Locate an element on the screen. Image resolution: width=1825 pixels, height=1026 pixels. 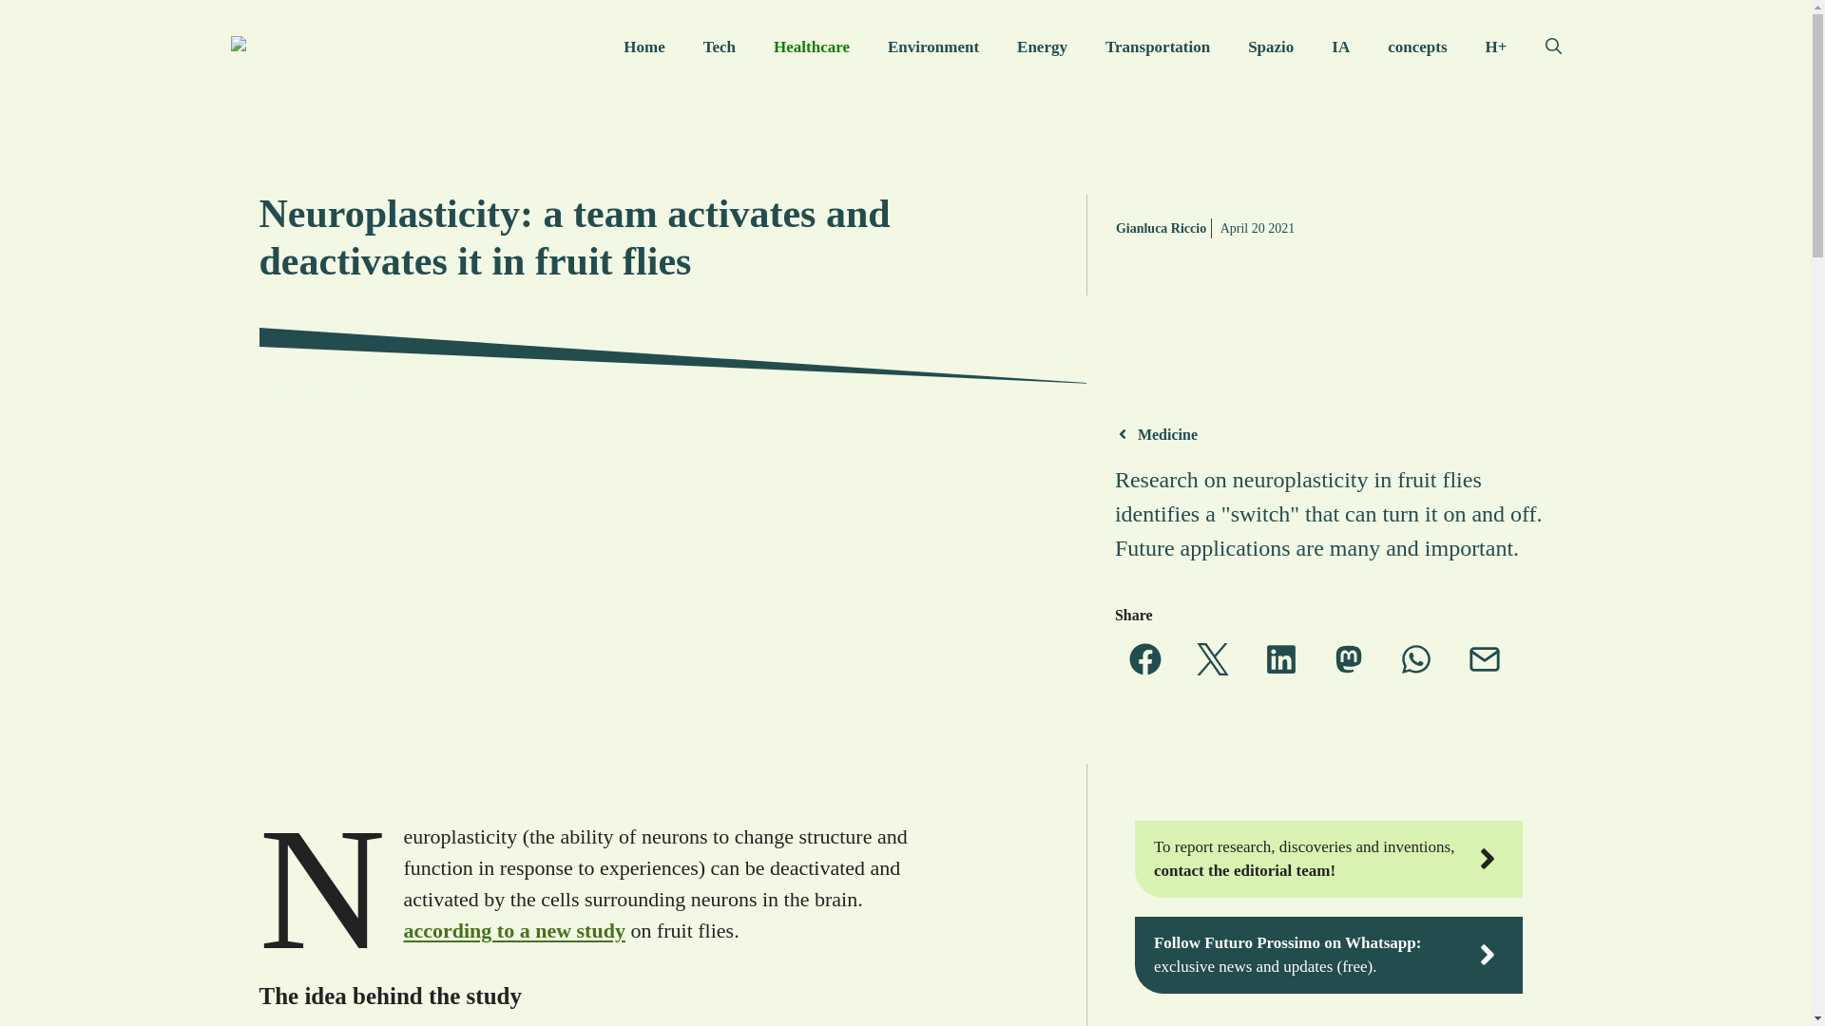
Medicine is located at coordinates (1167, 434).